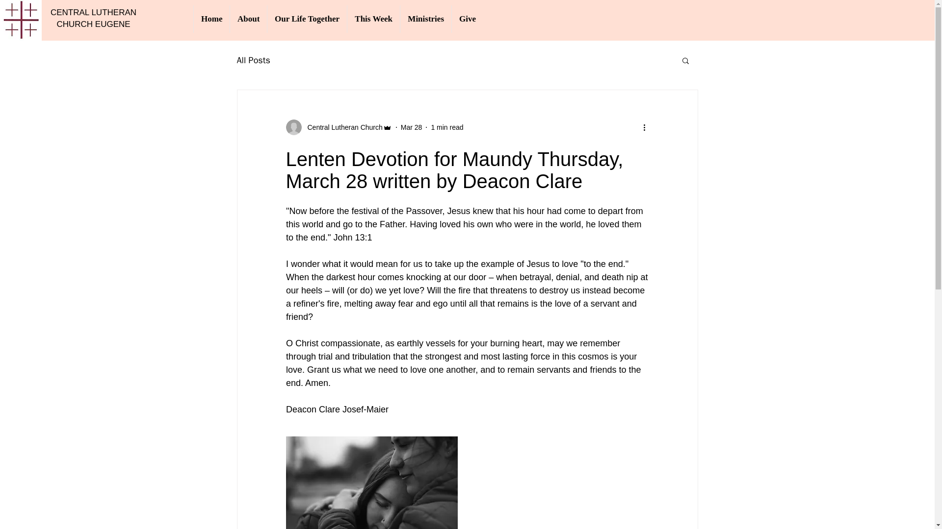 This screenshot has width=942, height=529. Describe the element at coordinates (467, 19) in the screenshot. I see `Give` at that location.